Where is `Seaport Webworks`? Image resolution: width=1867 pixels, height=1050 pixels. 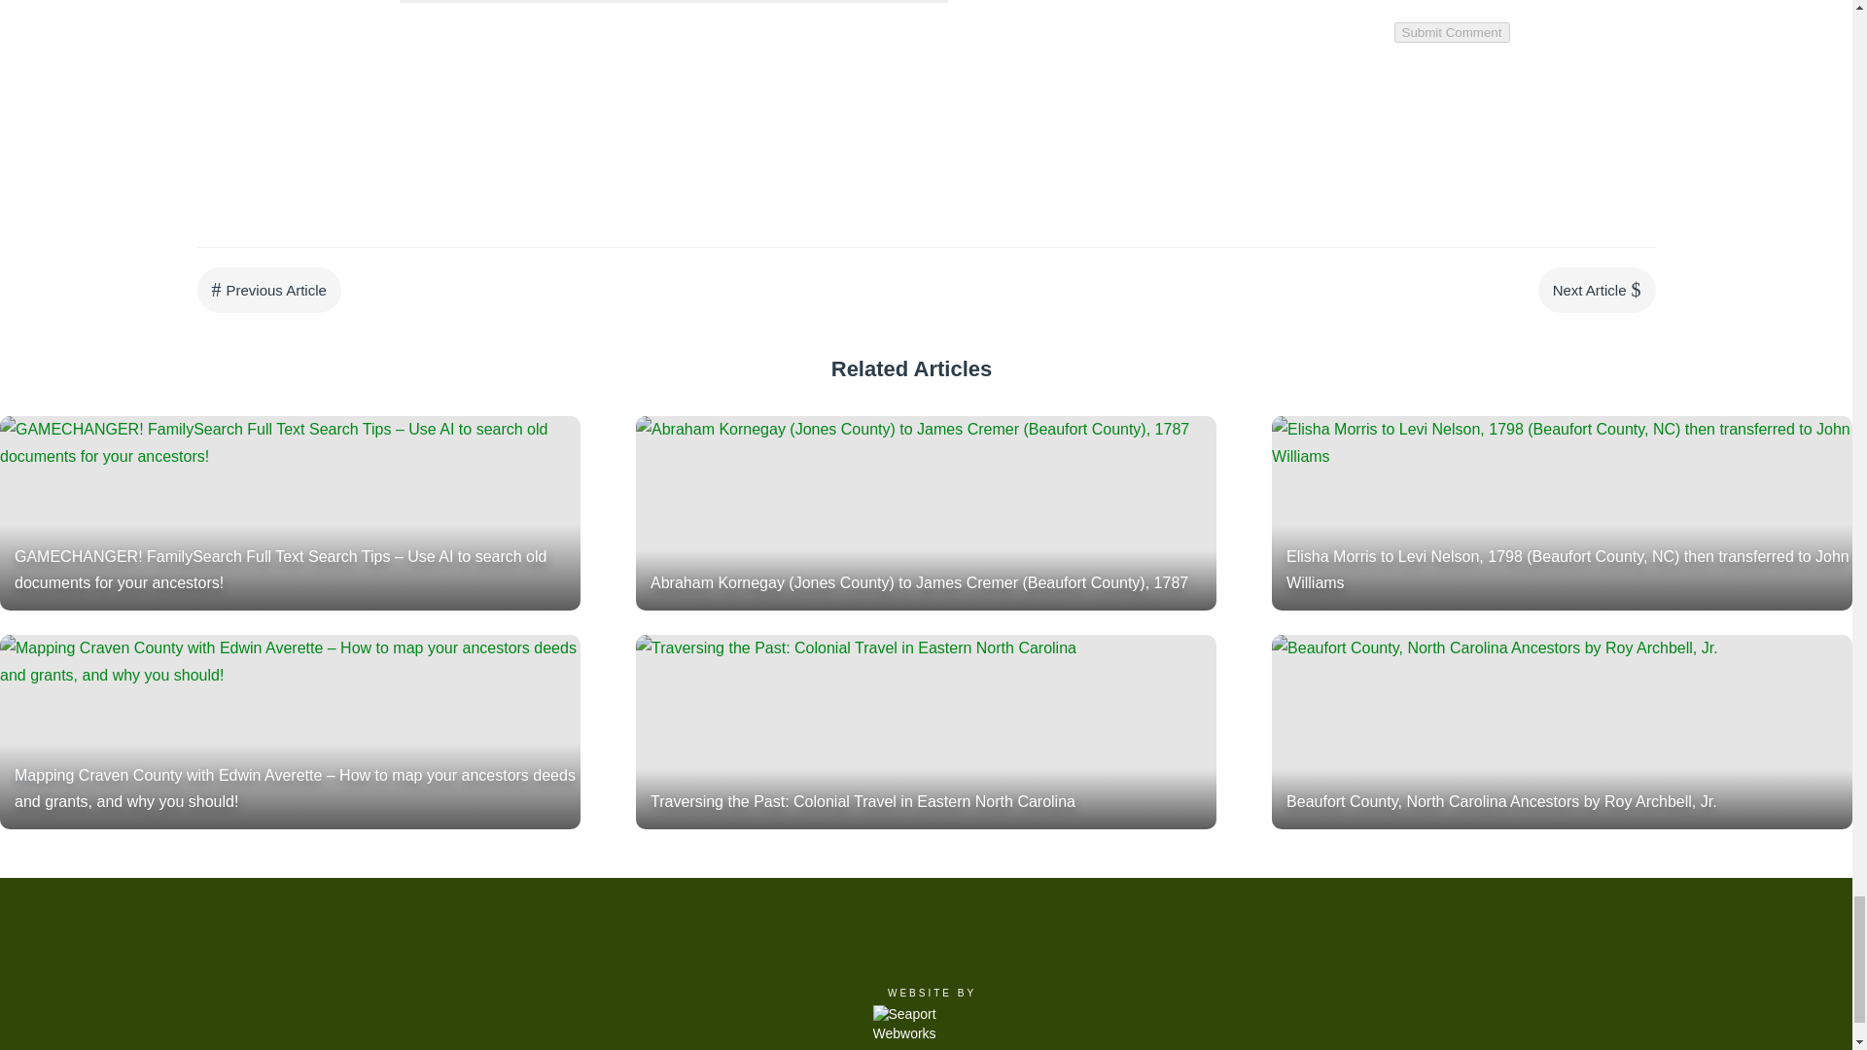 Seaport Webworks is located at coordinates (927, 1024).